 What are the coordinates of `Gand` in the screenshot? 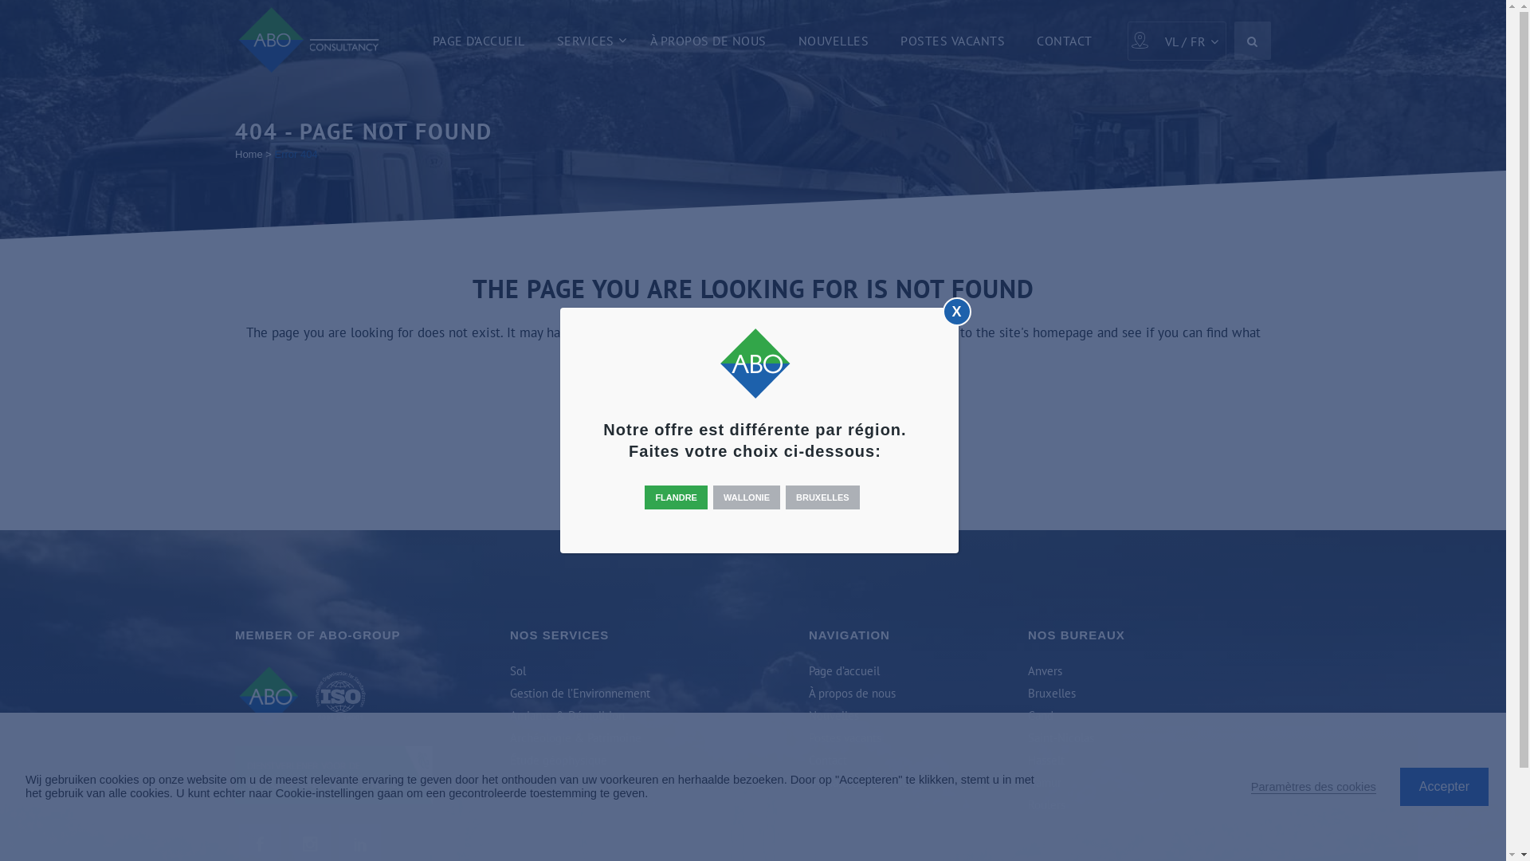 It's located at (1149, 716).